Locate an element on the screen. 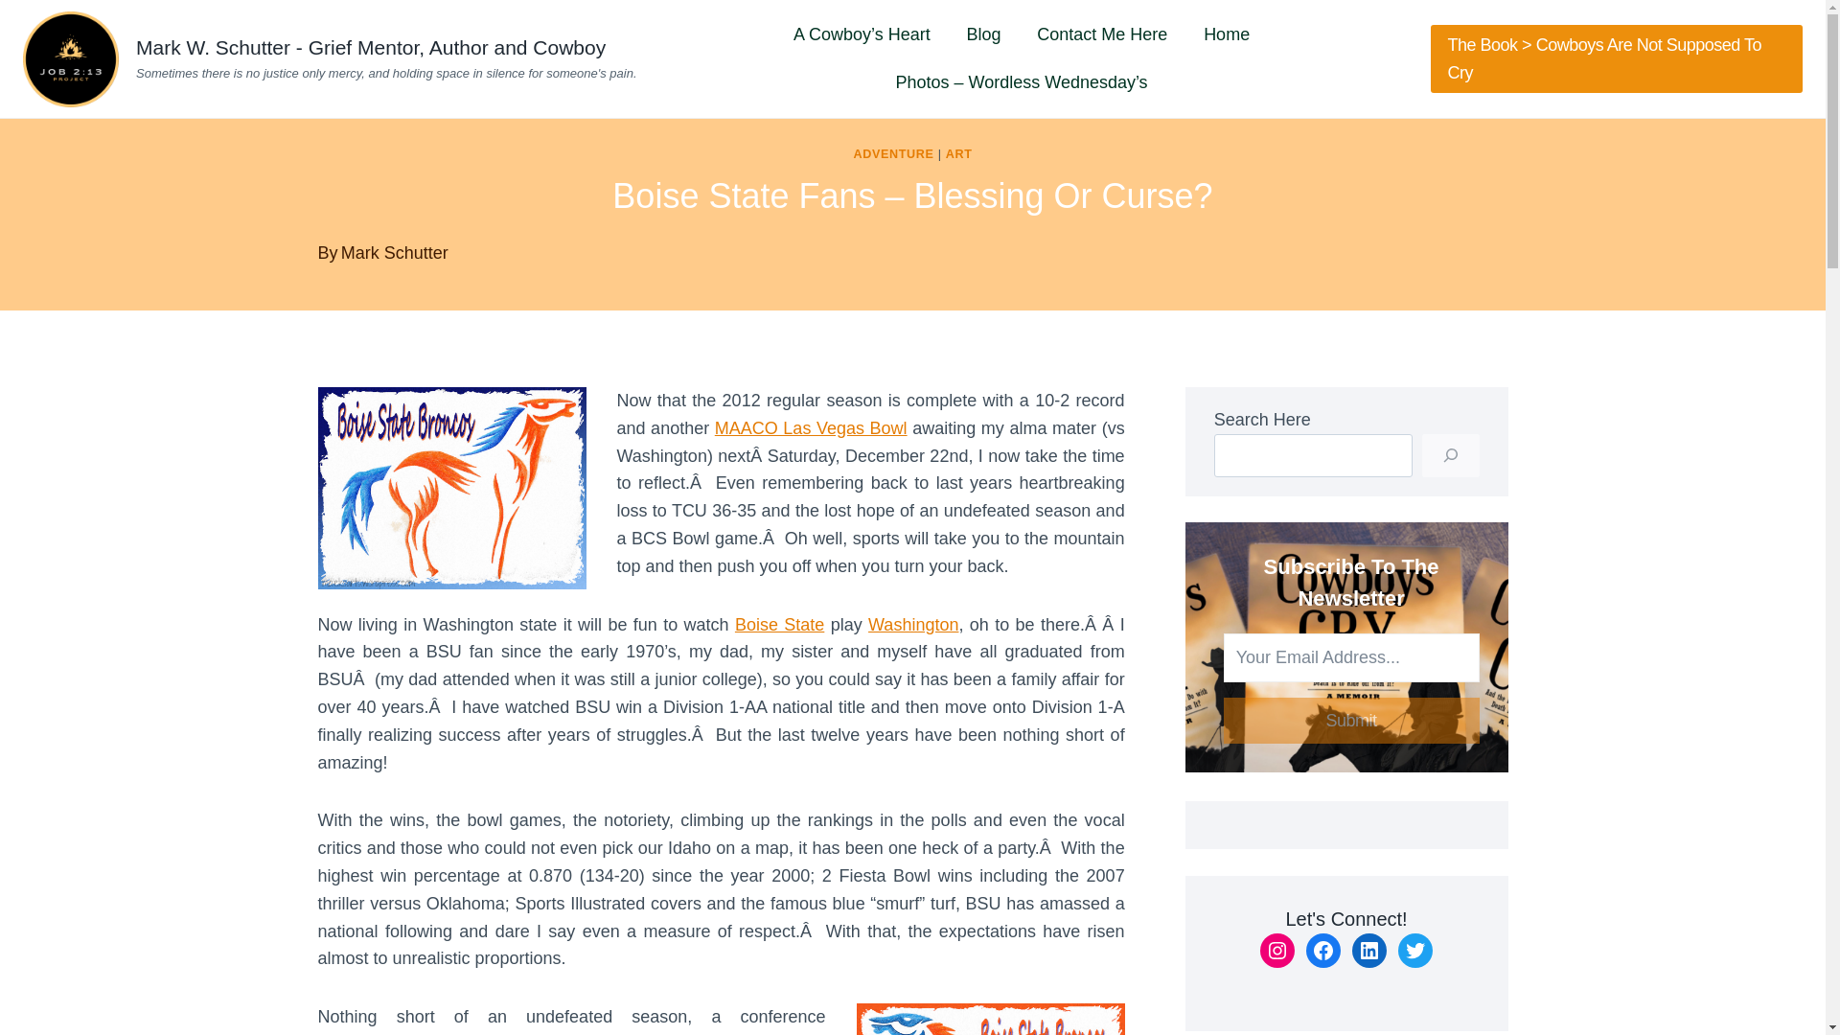 The height and width of the screenshot is (1035, 1840). ADVENTURE is located at coordinates (893, 154).